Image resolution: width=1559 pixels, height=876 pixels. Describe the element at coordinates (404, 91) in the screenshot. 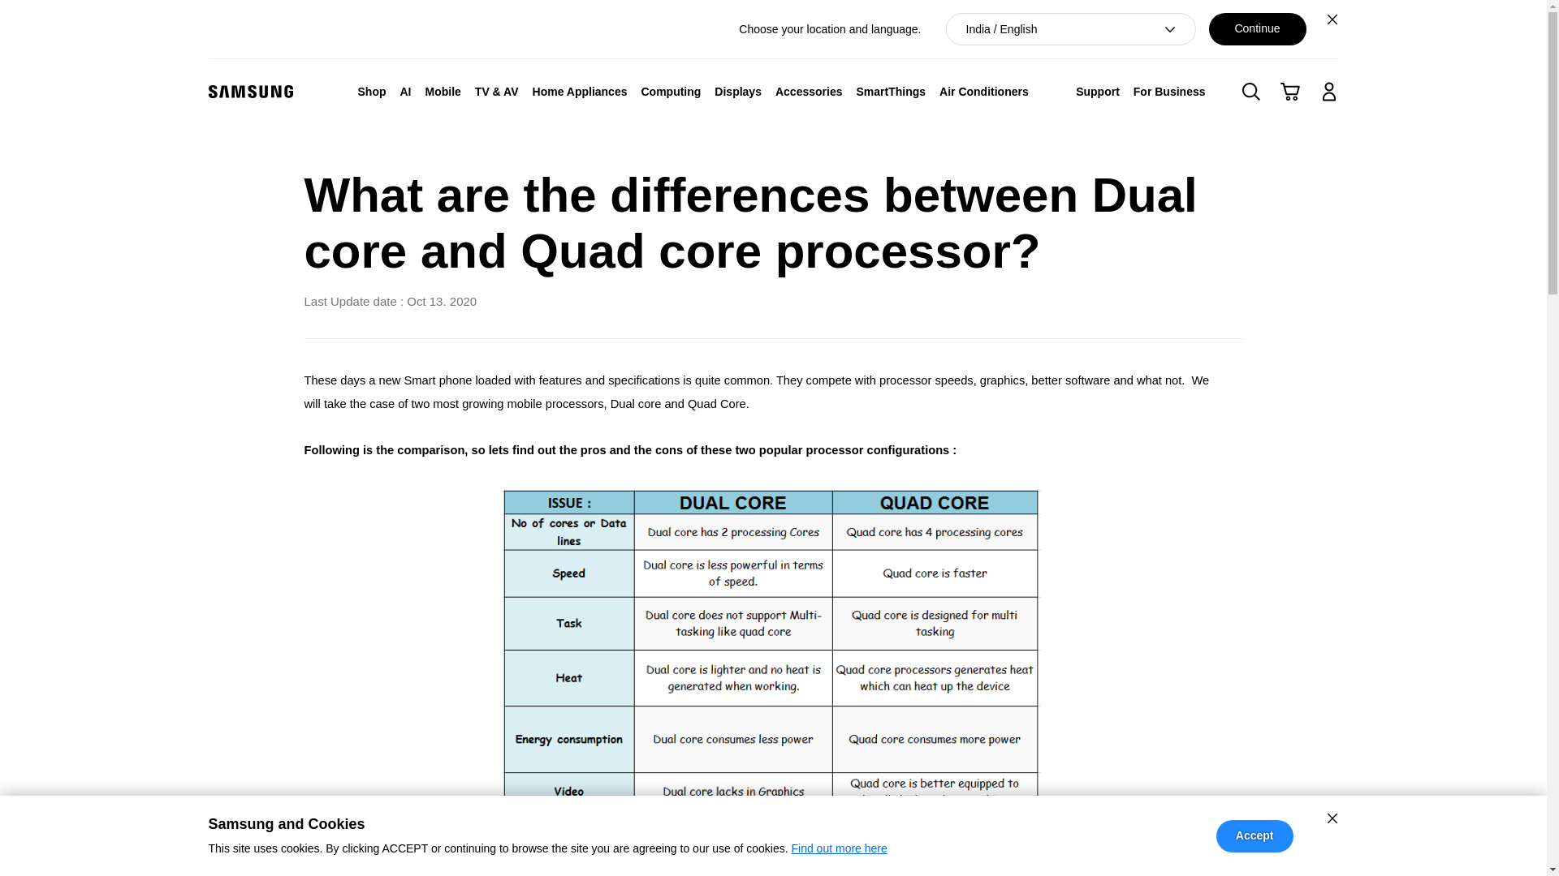

I see `AI` at that location.